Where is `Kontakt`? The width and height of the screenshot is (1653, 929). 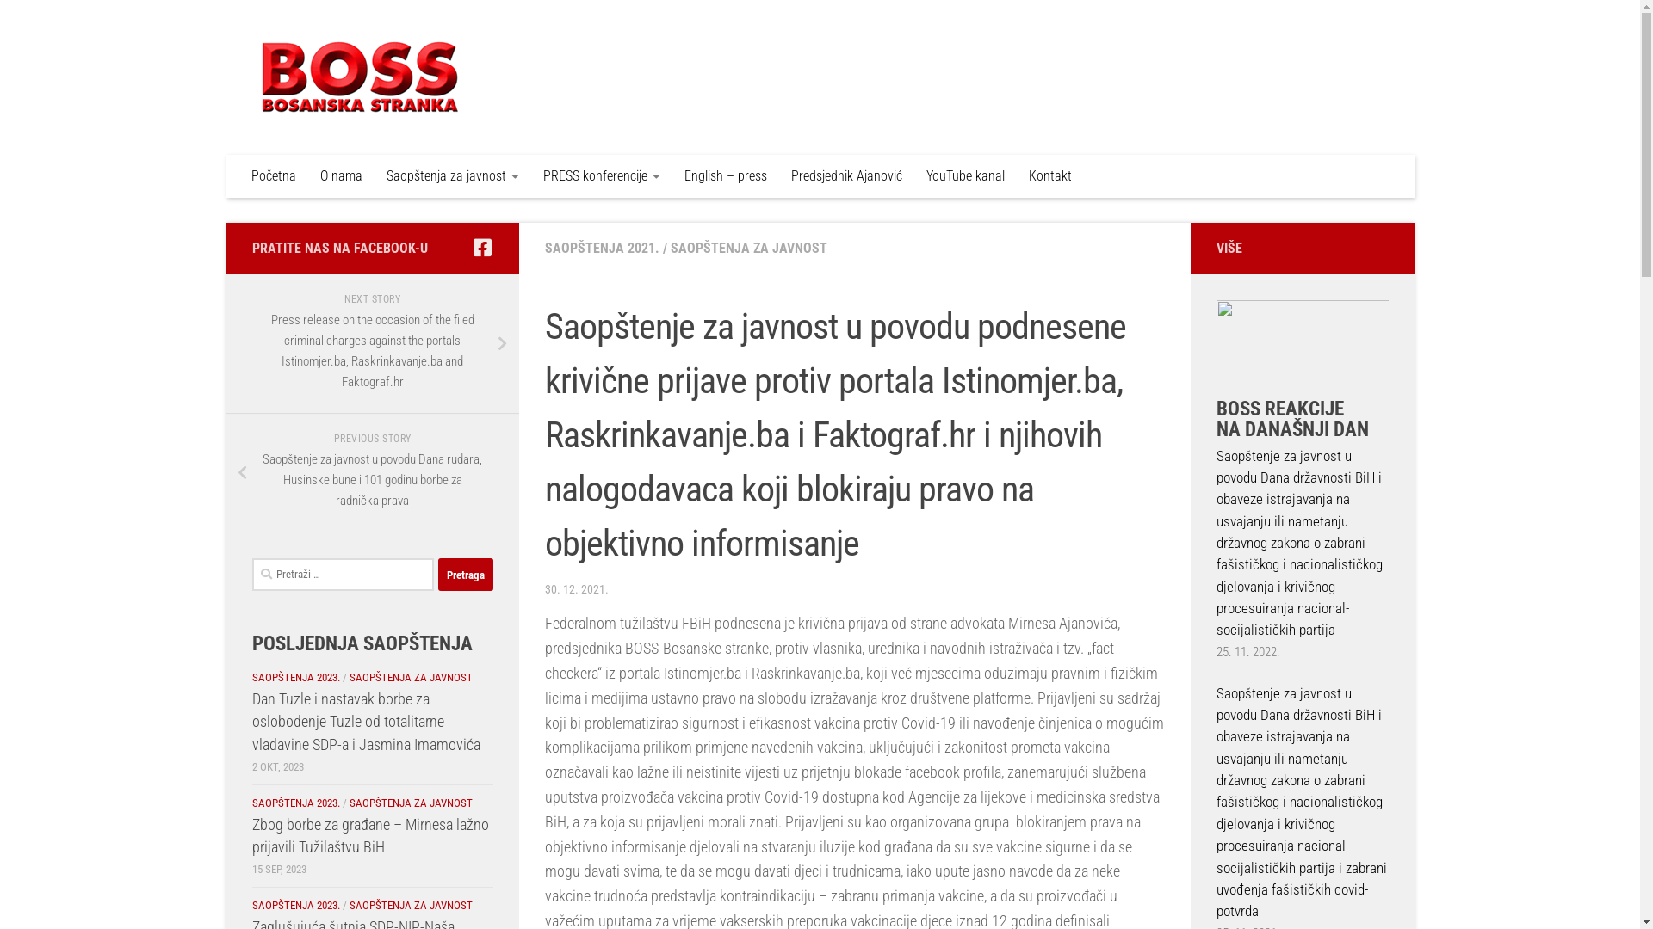 Kontakt is located at coordinates (1049, 176).